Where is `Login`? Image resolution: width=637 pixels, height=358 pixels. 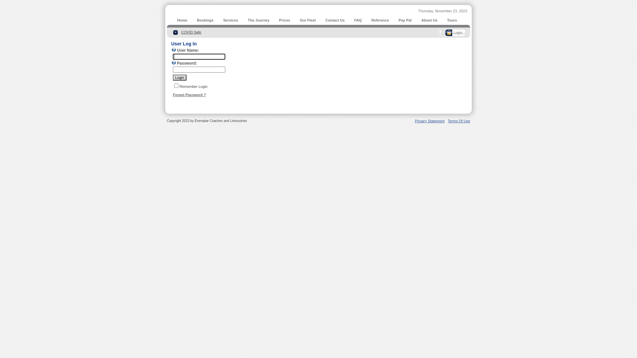
Login is located at coordinates (455, 33).